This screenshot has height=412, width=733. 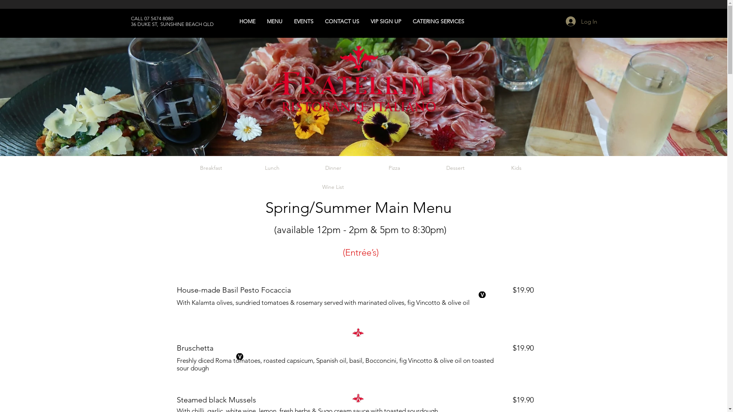 What do you see at coordinates (333, 187) in the screenshot?
I see `Wine List` at bounding box center [333, 187].